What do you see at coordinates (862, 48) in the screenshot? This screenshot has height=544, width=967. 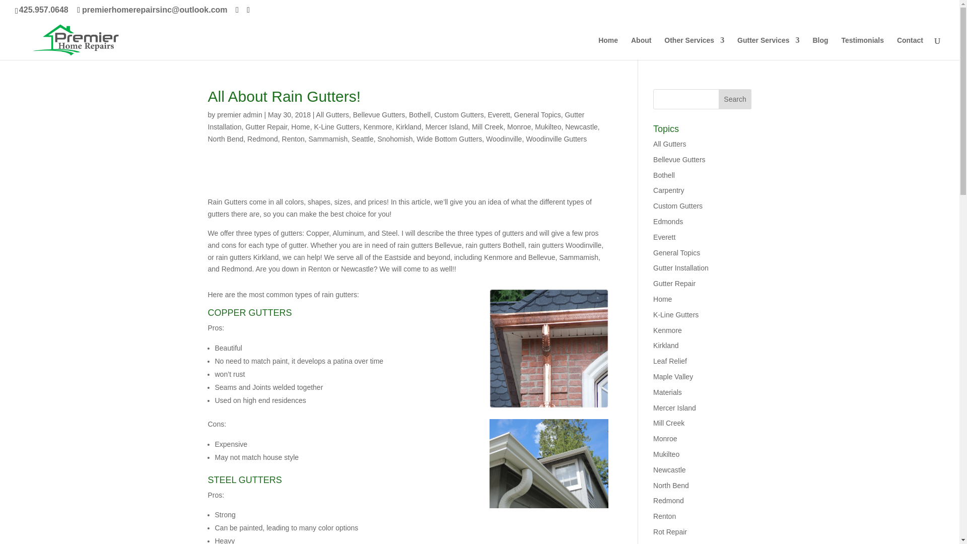 I see `Testimonials` at bounding box center [862, 48].